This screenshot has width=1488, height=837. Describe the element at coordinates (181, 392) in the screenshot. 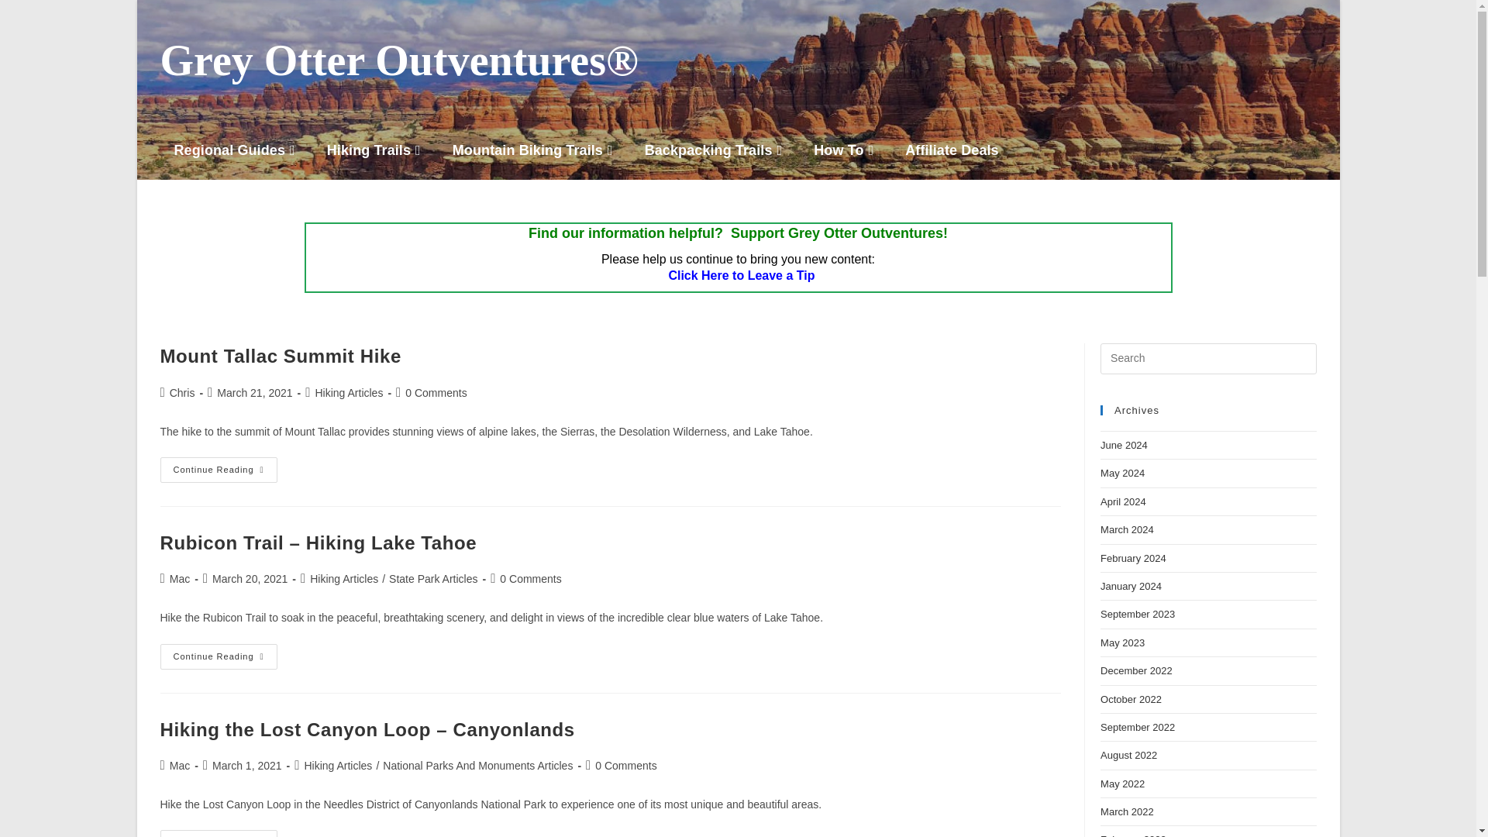

I see `Posts by Chris` at that location.